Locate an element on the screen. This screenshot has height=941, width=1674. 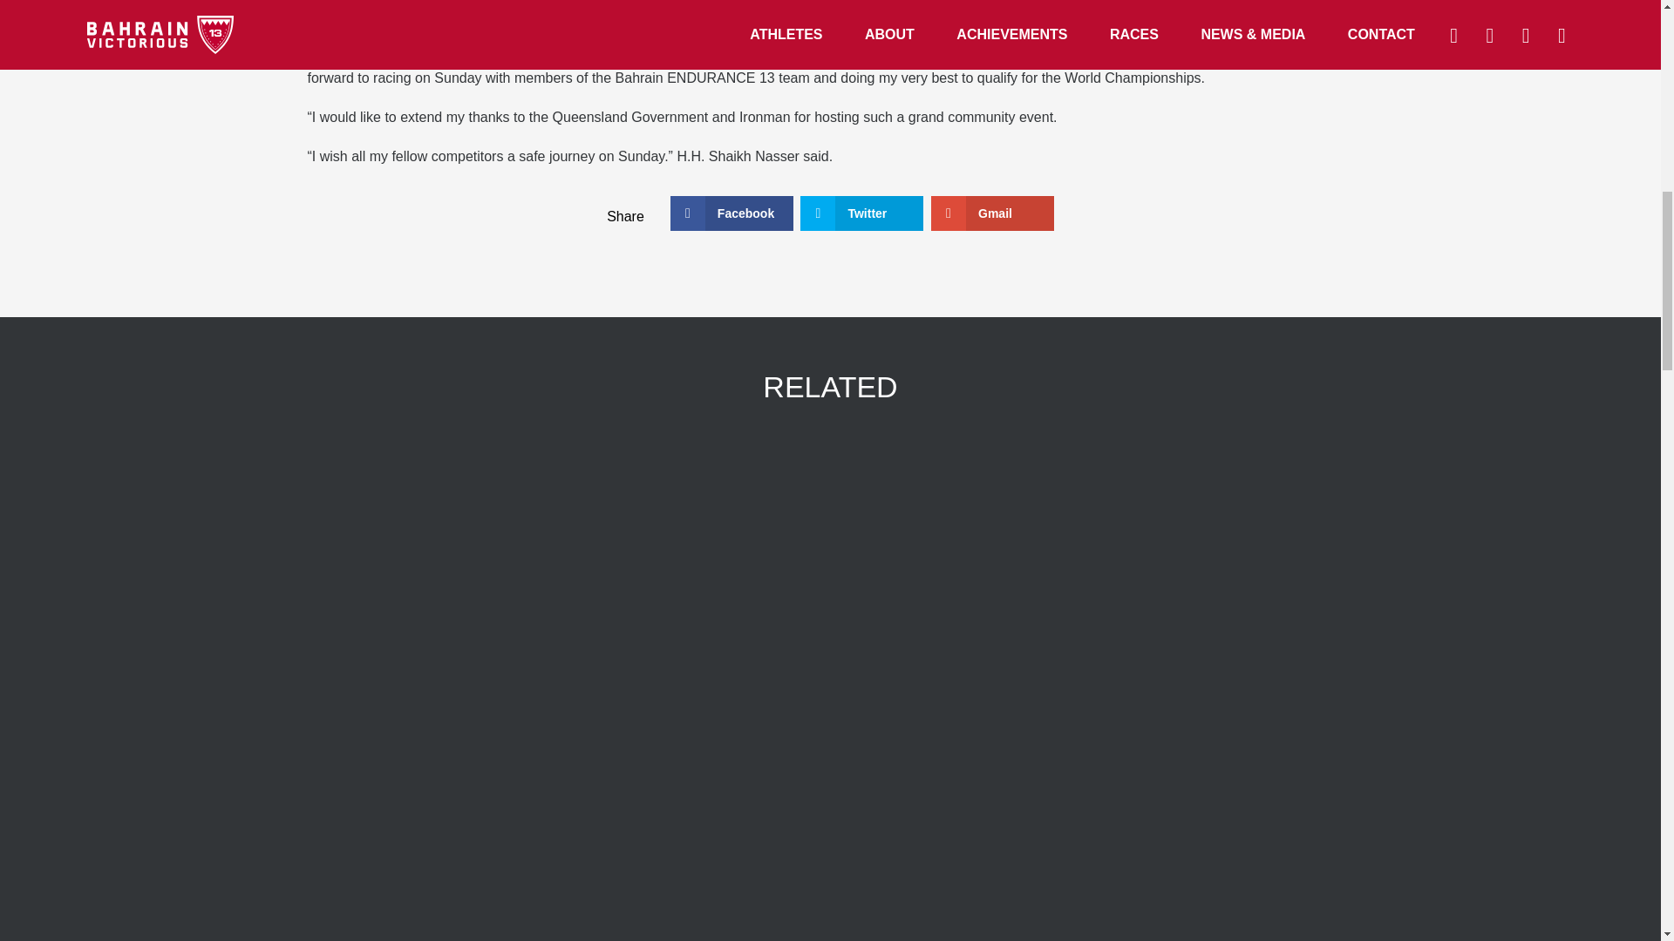
Facebook is located at coordinates (732, 213).